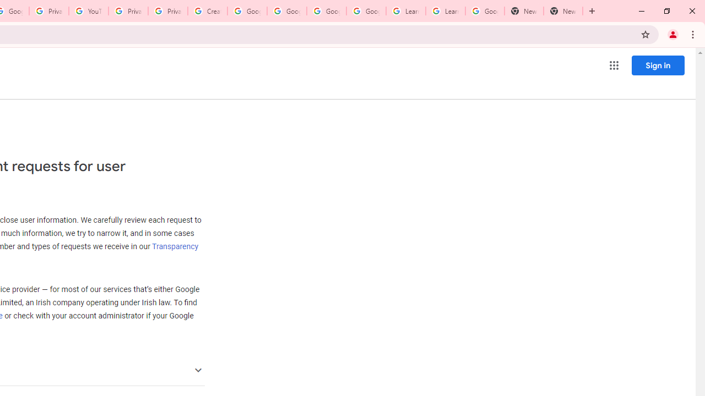  What do you see at coordinates (326, 11) in the screenshot?
I see `Google Account Help` at bounding box center [326, 11].